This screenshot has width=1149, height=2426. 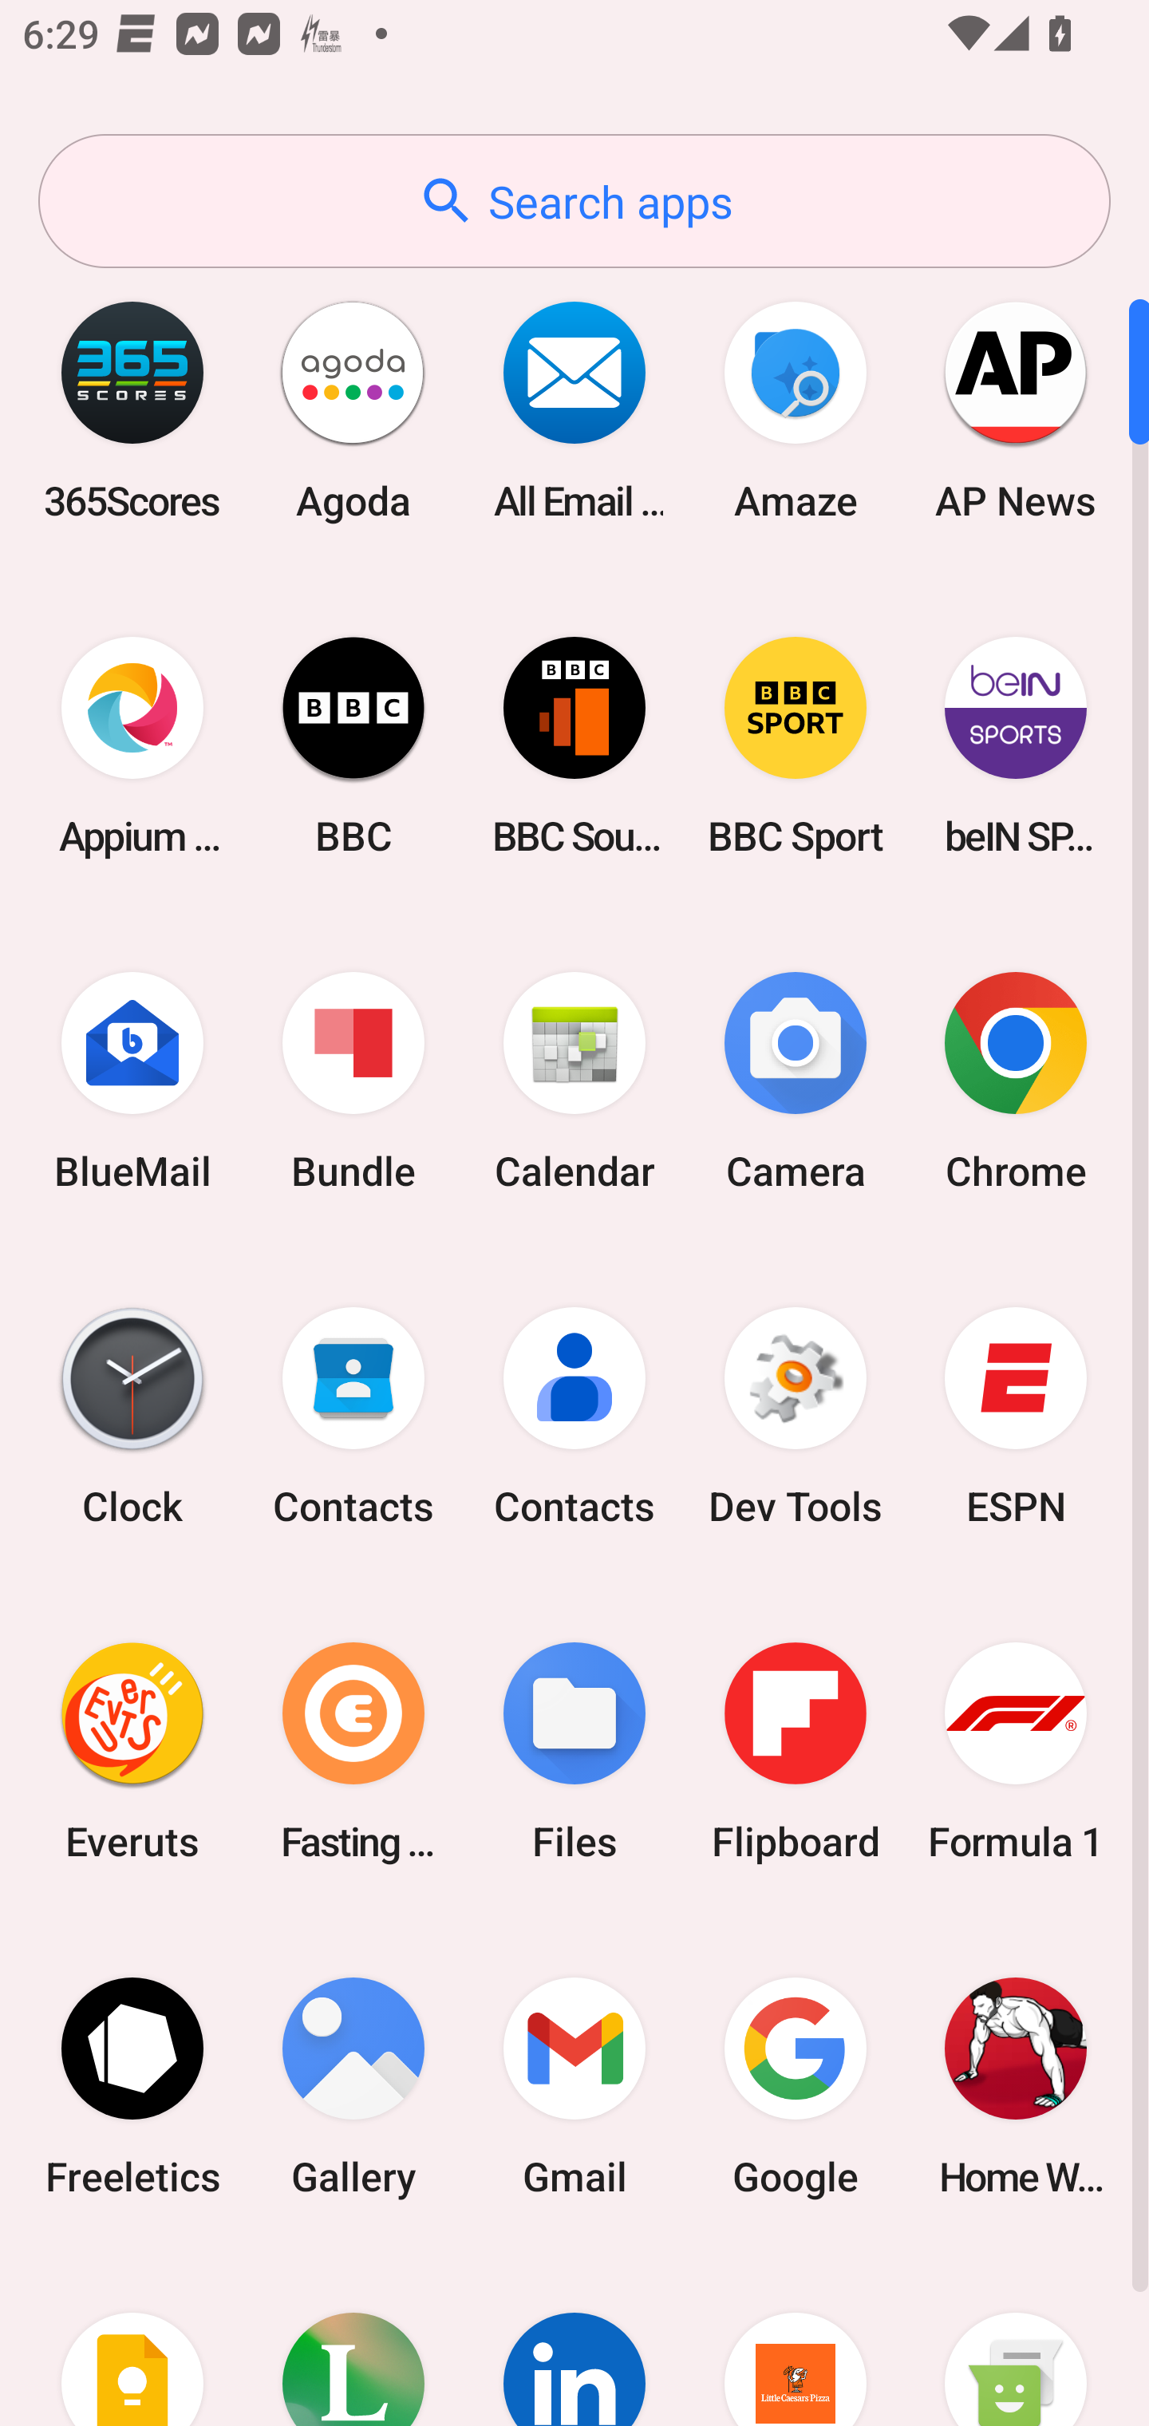 What do you see at coordinates (574, 1416) in the screenshot?
I see `Contacts` at bounding box center [574, 1416].